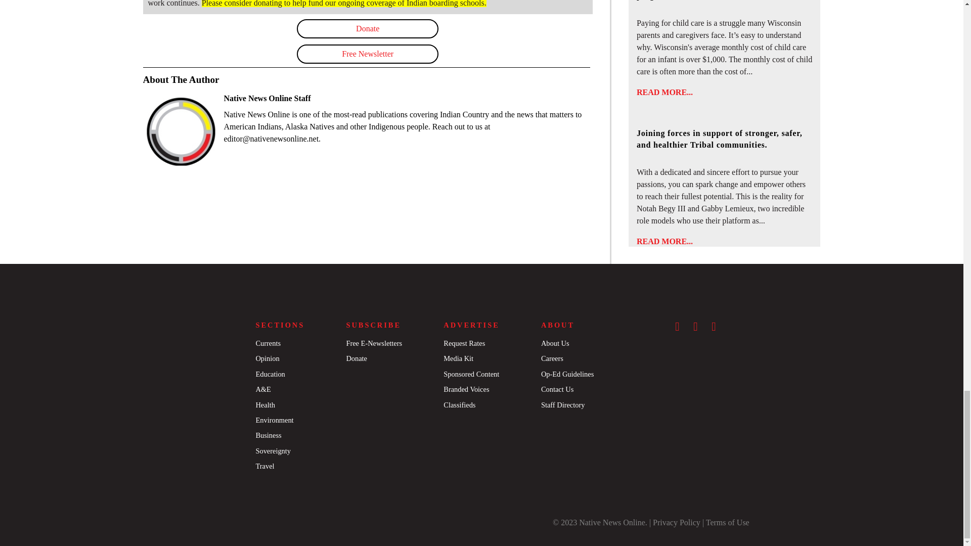  I want to click on Currents, so click(268, 343).